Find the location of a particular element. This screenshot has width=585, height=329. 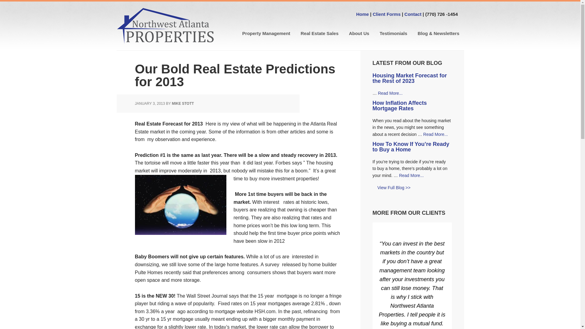

Read More... is located at coordinates (435, 134).